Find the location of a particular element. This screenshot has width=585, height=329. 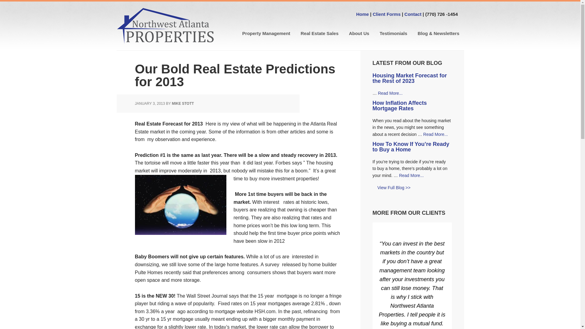

Read More... is located at coordinates (435, 134).